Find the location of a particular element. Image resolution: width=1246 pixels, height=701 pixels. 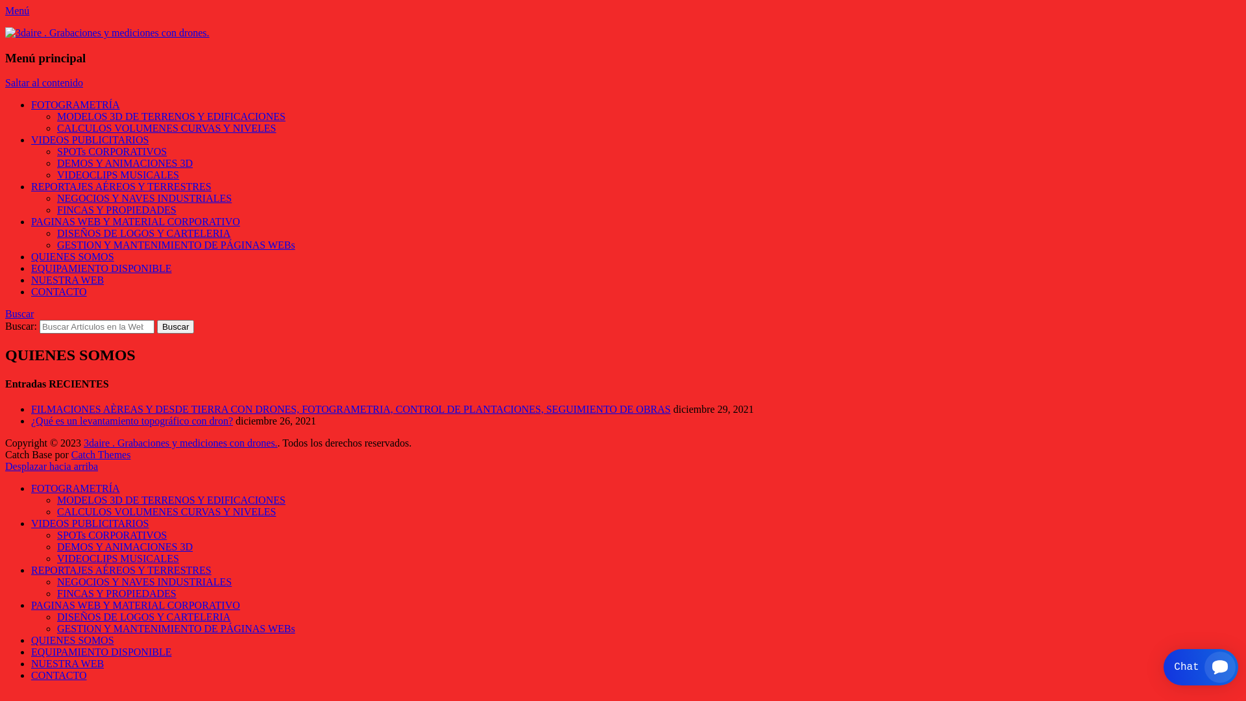

NUESTRA WEB is located at coordinates (67, 280).